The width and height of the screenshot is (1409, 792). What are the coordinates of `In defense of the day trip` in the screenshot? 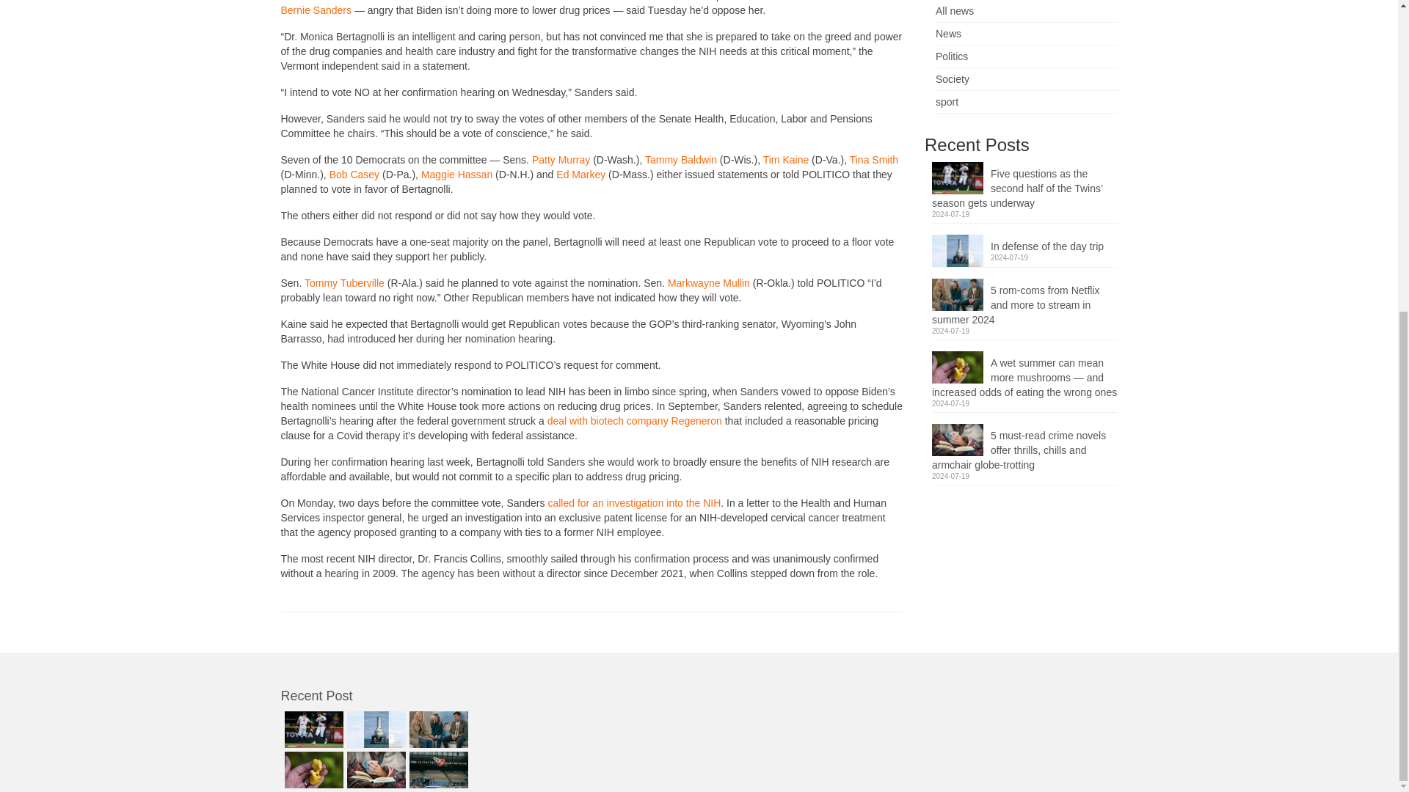 It's located at (1024, 243).